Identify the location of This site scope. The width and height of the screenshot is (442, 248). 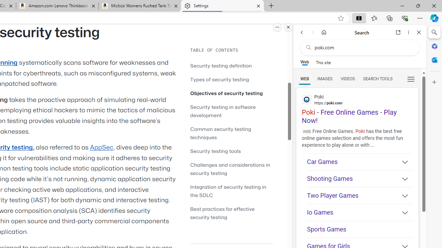
(323, 62).